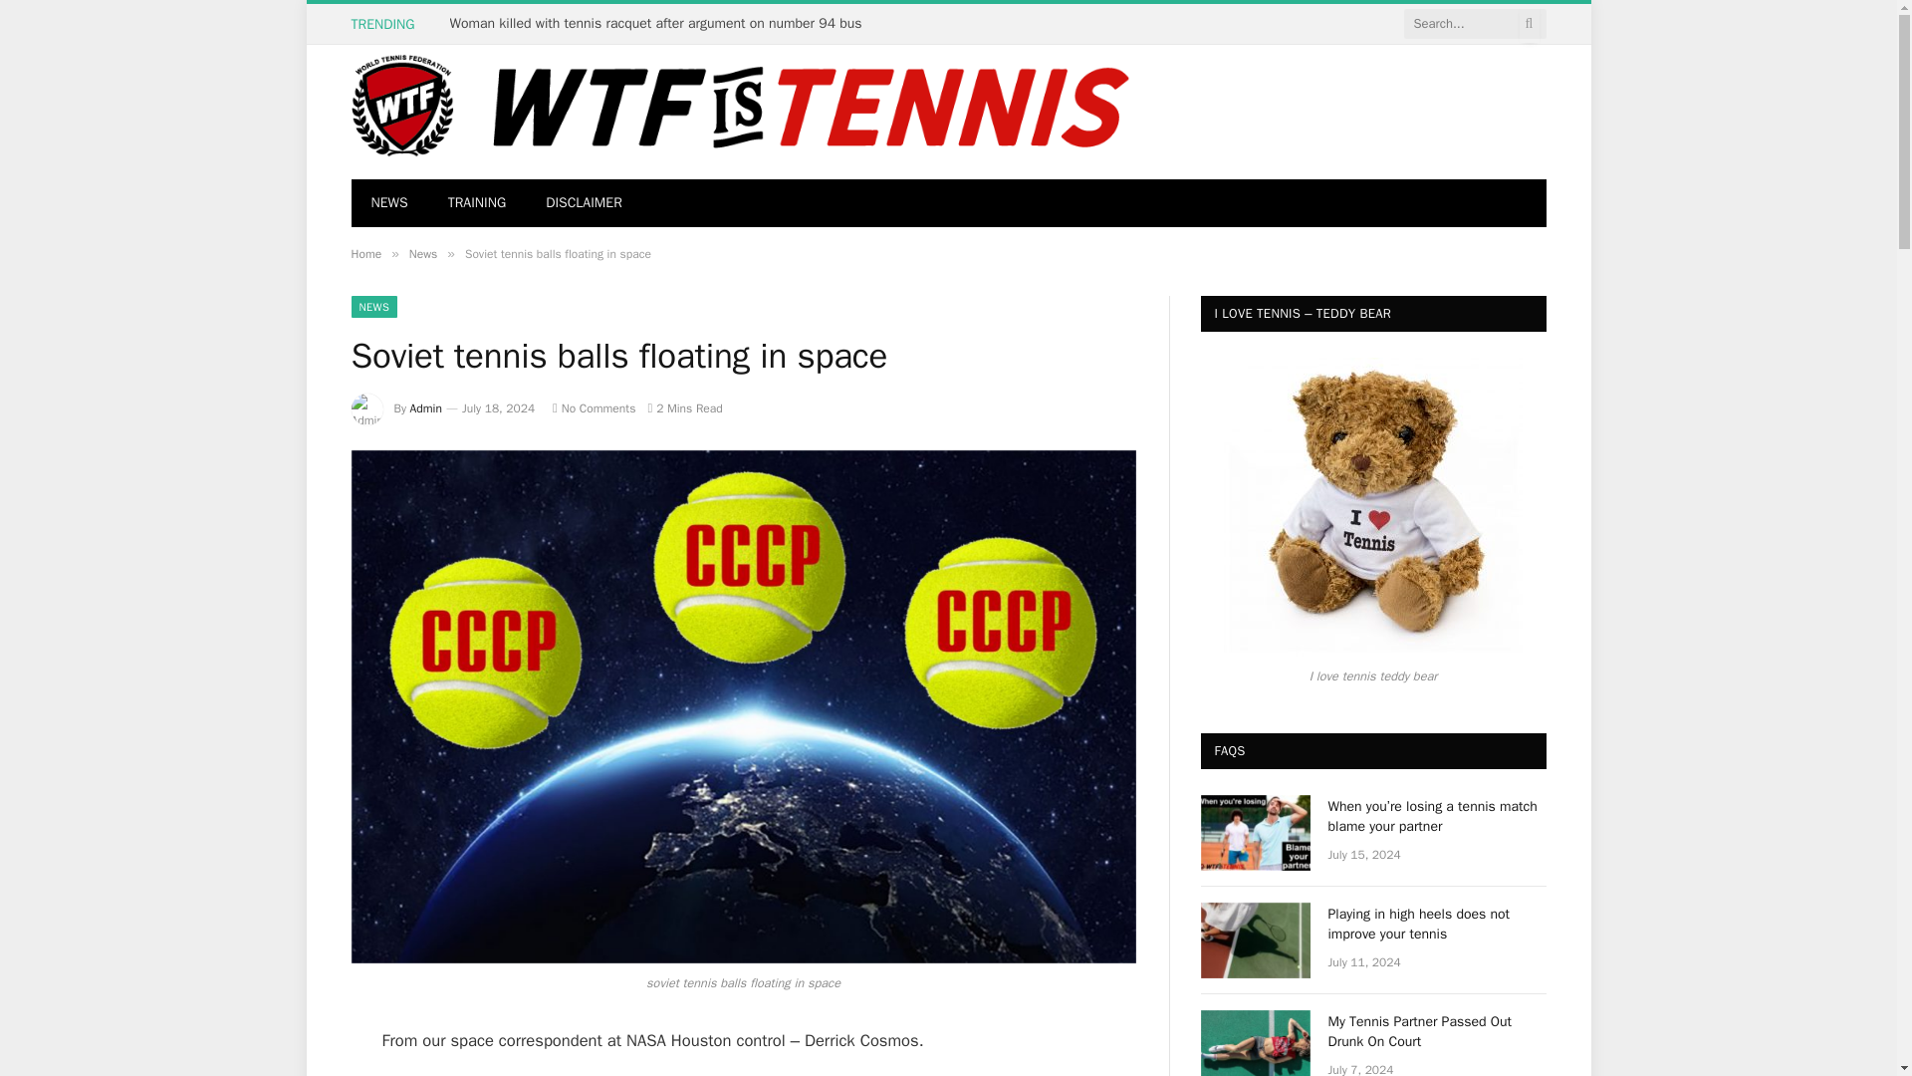  Describe the element at coordinates (388, 203) in the screenshot. I see `NEWS` at that location.